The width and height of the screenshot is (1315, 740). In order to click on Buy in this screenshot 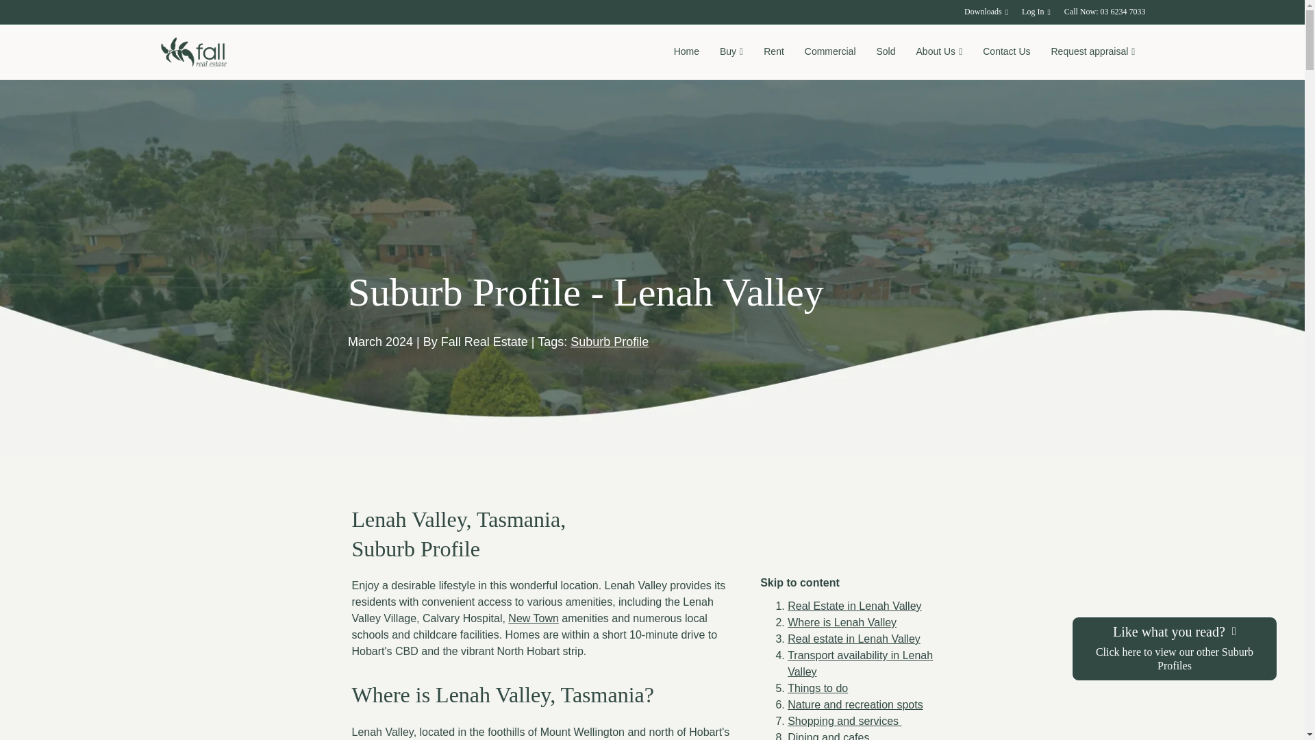, I will do `click(731, 52)`.